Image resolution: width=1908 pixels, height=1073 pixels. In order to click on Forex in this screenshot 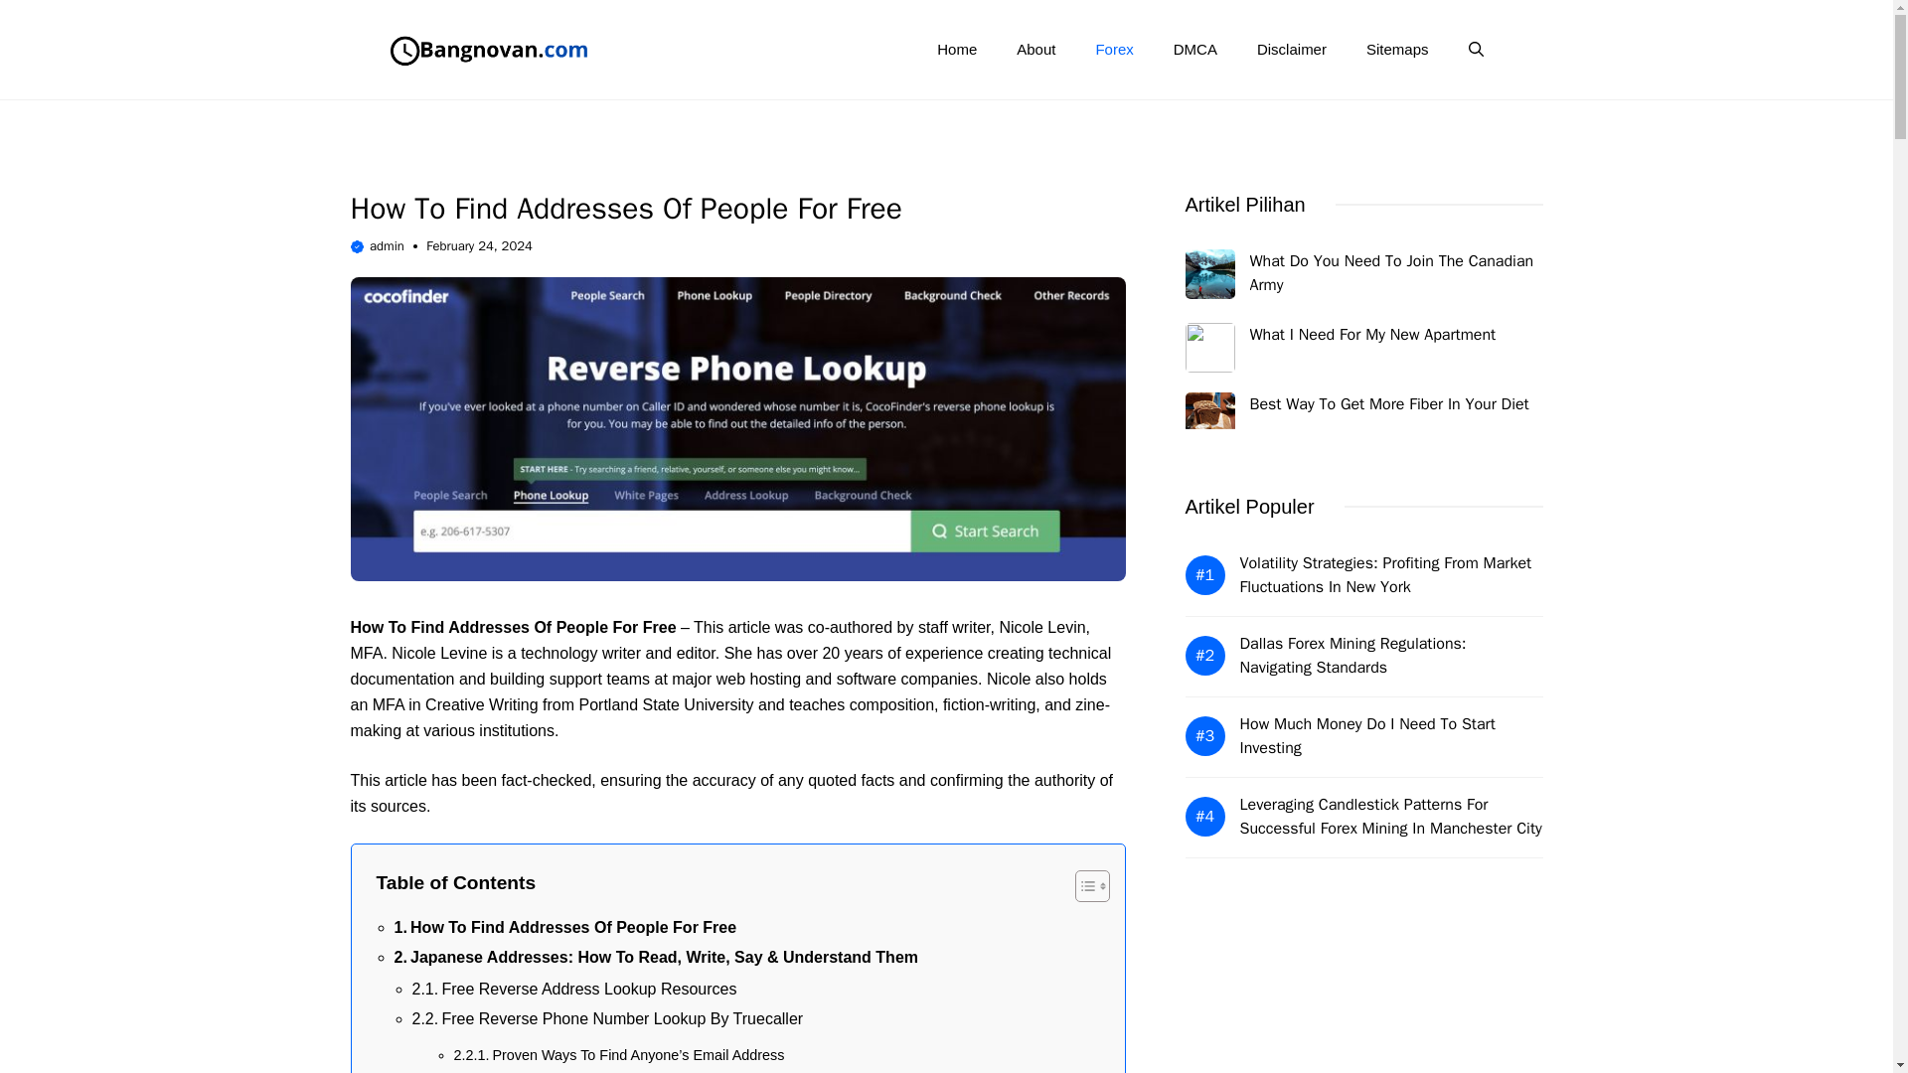, I will do `click(1113, 50)`.